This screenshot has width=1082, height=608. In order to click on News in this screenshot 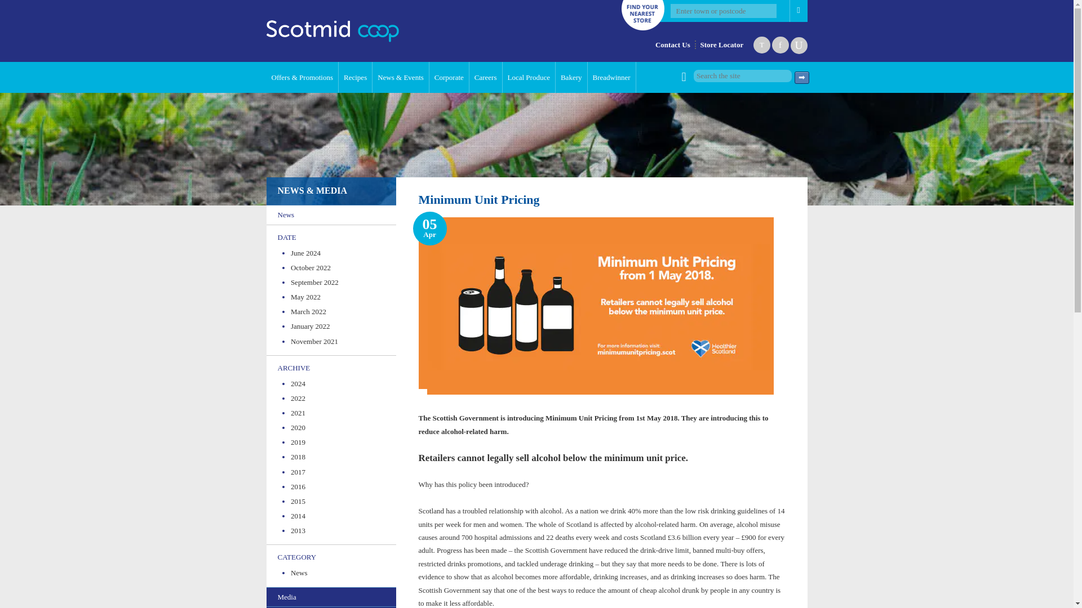, I will do `click(331, 214)`.